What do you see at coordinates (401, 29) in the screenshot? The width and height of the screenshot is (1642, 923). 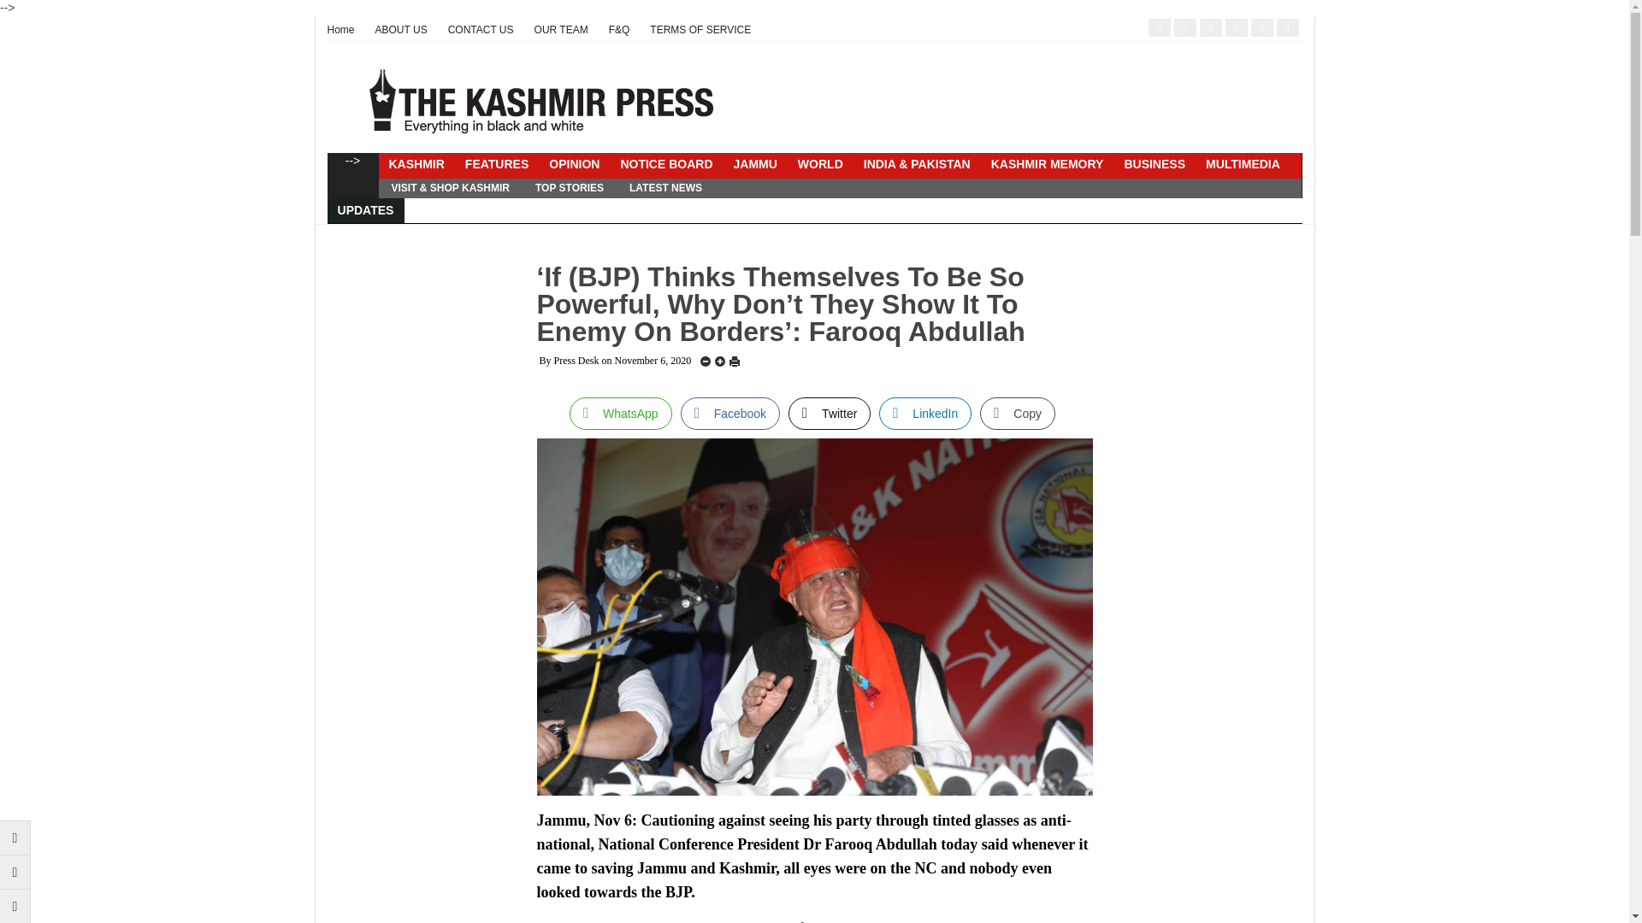 I see `ABOUT US` at bounding box center [401, 29].